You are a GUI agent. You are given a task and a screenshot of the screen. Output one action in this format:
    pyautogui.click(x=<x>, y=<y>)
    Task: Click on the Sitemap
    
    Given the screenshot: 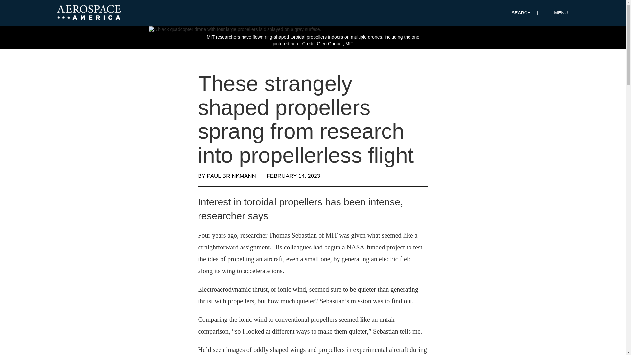 What is the action you would take?
    pyautogui.click(x=450, y=326)
    